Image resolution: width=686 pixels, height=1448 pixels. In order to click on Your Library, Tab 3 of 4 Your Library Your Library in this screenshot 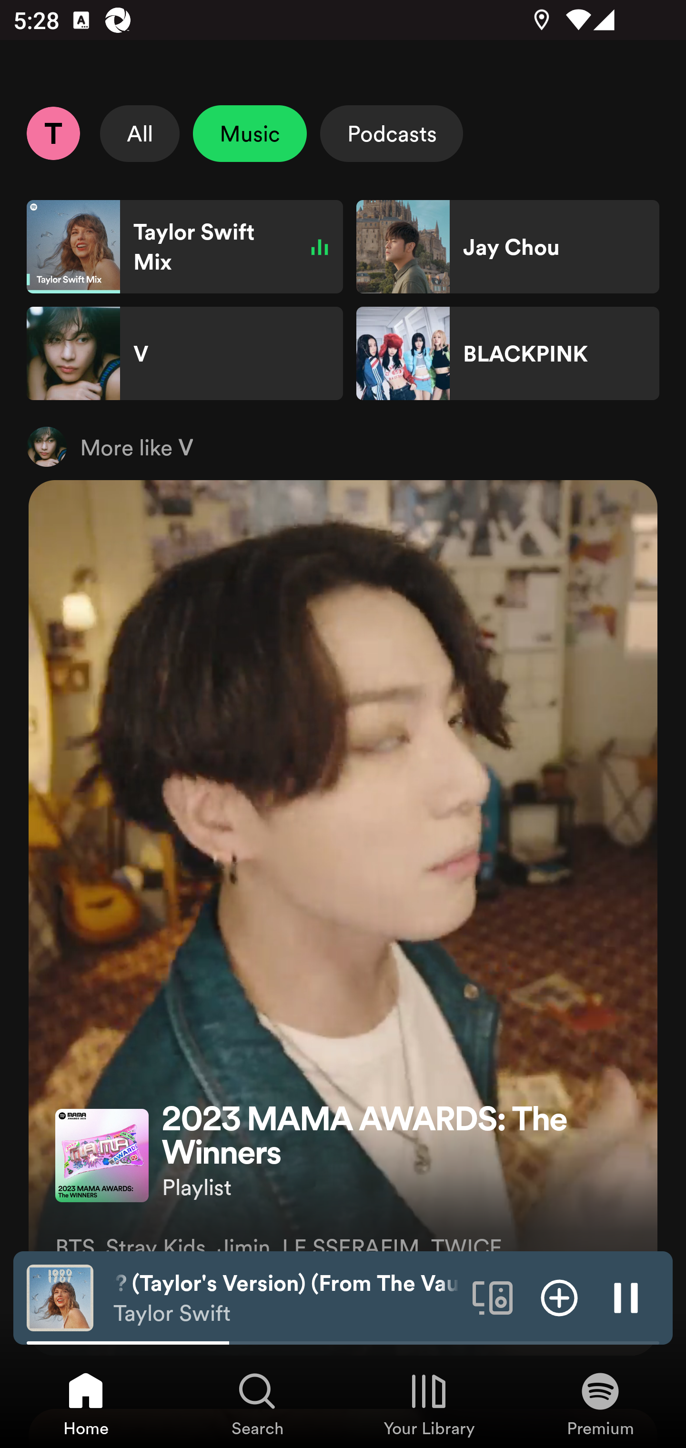, I will do `click(429, 1403)`.